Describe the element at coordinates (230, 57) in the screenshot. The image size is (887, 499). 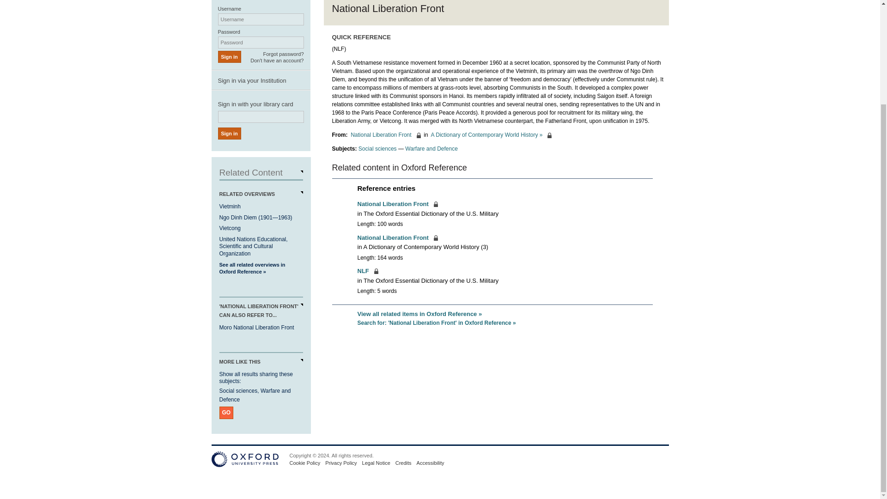
I see `Sign in` at that location.